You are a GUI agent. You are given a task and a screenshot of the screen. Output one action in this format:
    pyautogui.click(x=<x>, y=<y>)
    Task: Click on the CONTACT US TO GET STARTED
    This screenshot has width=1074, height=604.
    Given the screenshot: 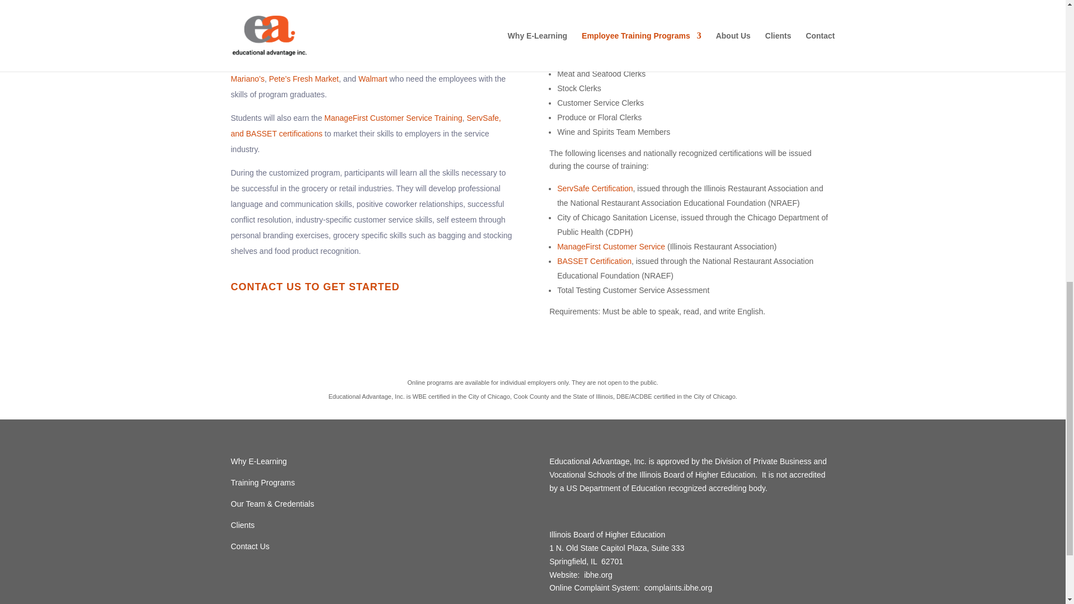 What is the action you would take?
    pyautogui.click(x=315, y=286)
    